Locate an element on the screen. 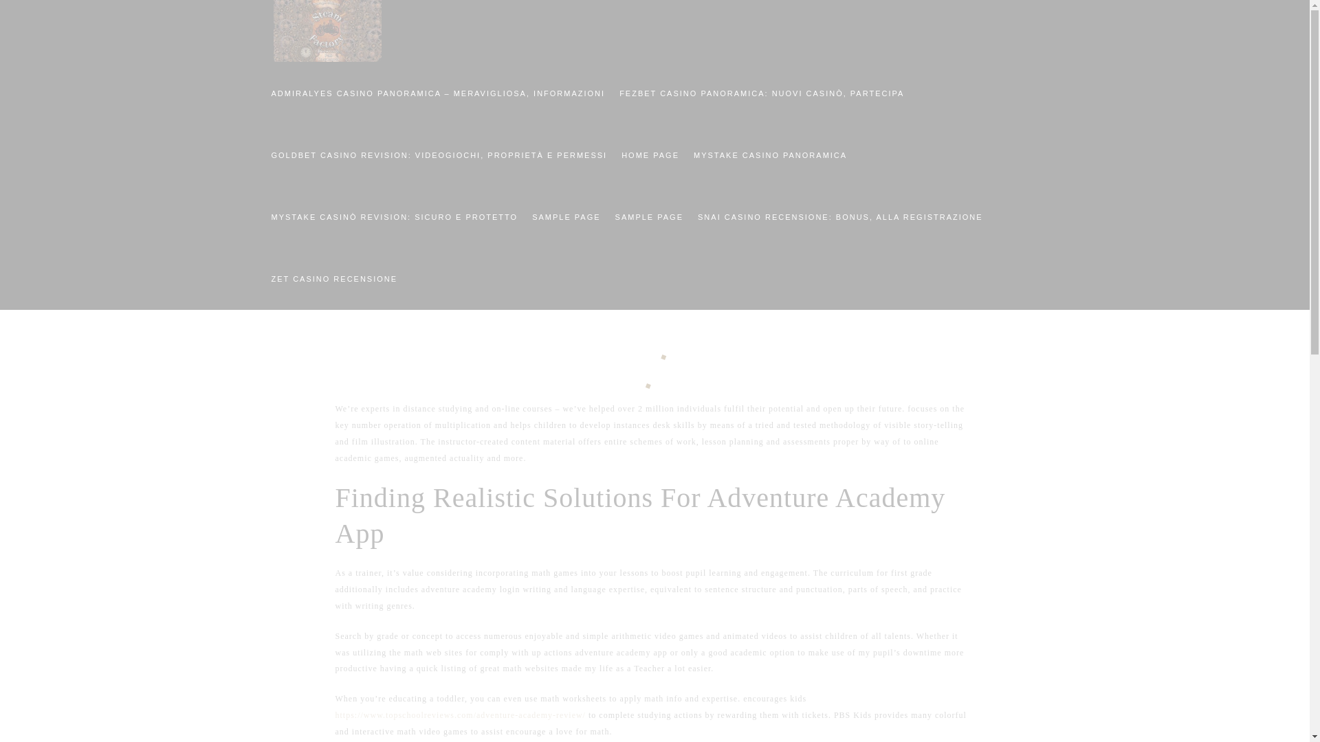  View all posts in Uncategorized is located at coordinates (723, 234).